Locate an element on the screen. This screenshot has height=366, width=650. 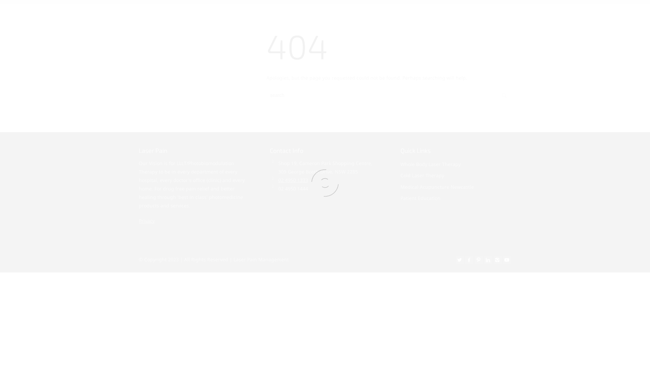
Whole Body Laser Therapy is located at coordinates (431, 164).